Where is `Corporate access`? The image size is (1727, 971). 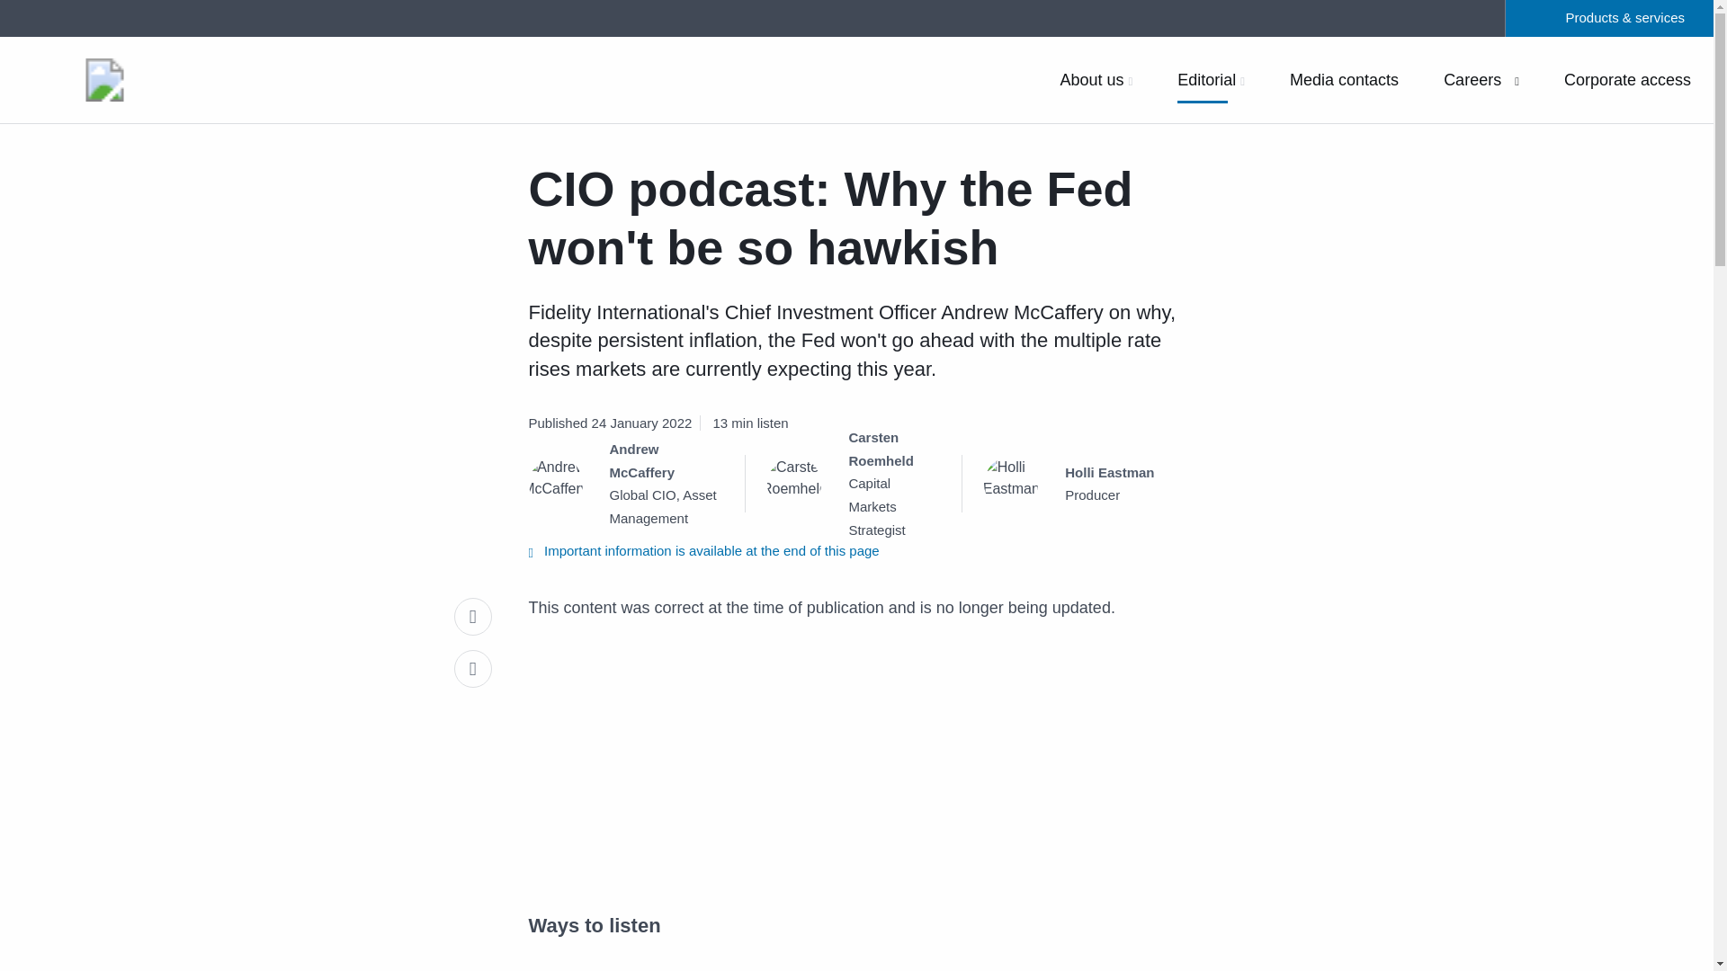
Corporate access is located at coordinates (1628, 79).